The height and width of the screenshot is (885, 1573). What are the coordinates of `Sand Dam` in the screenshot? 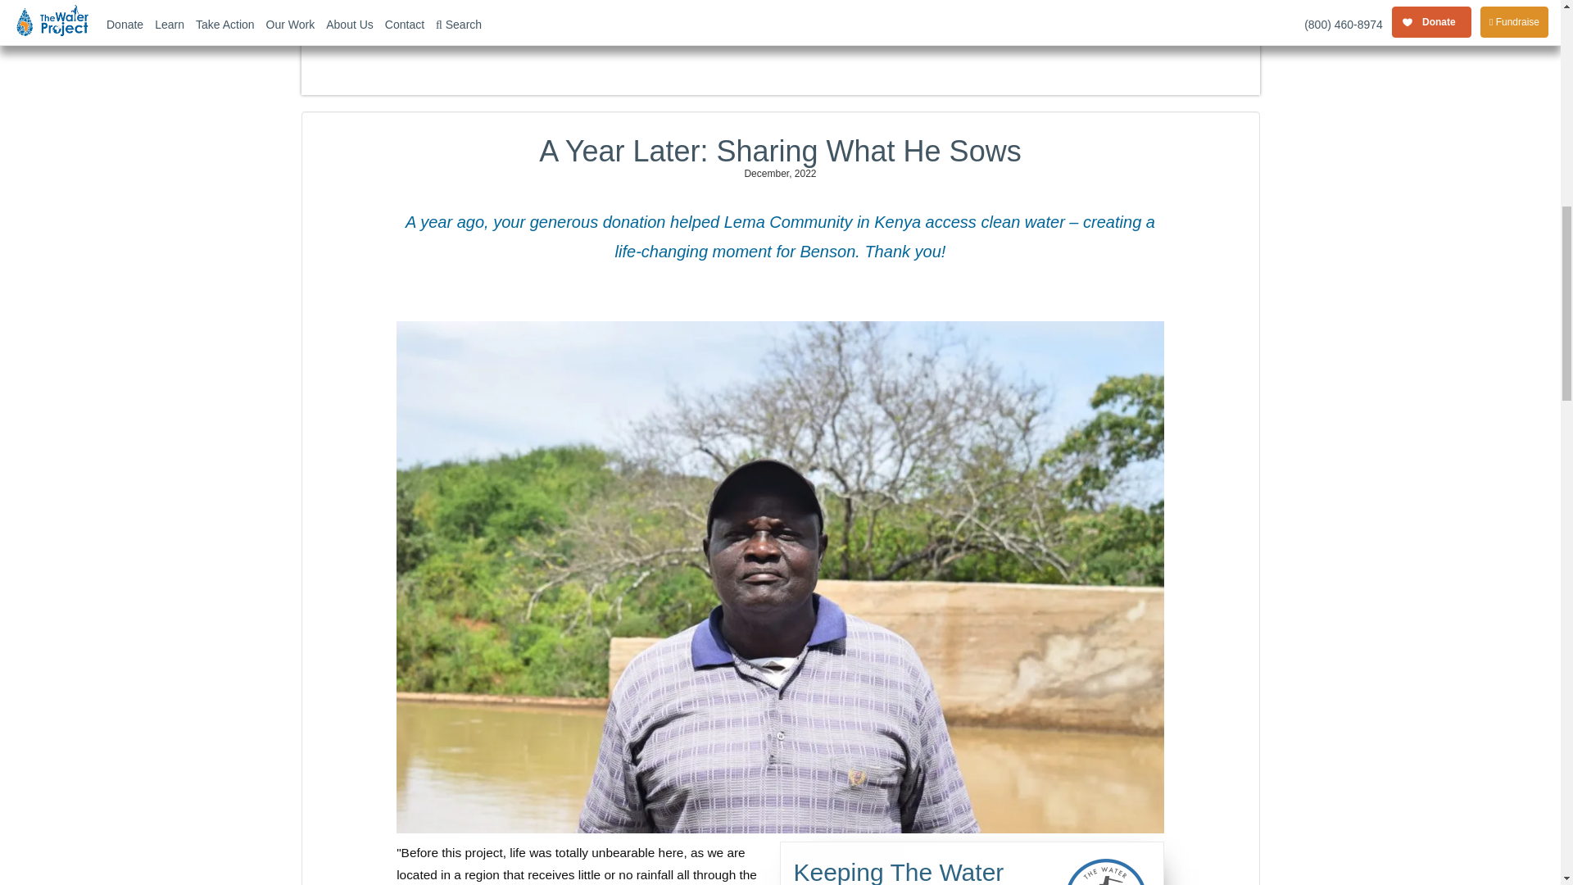 It's located at (658, 2).